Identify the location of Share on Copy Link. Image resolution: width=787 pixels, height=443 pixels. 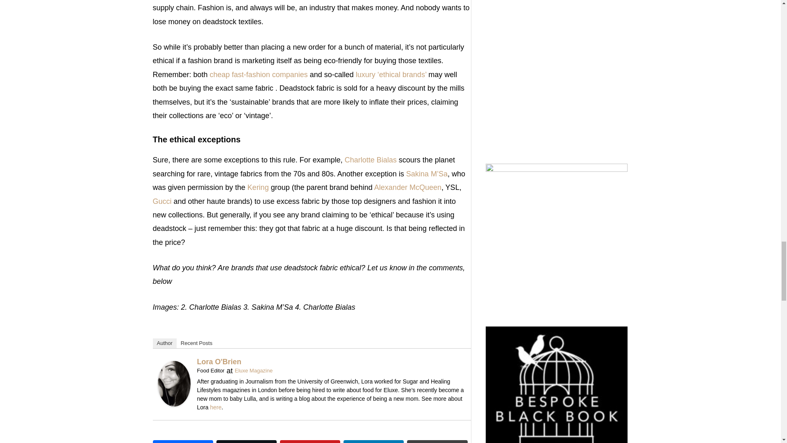
(437, 441).